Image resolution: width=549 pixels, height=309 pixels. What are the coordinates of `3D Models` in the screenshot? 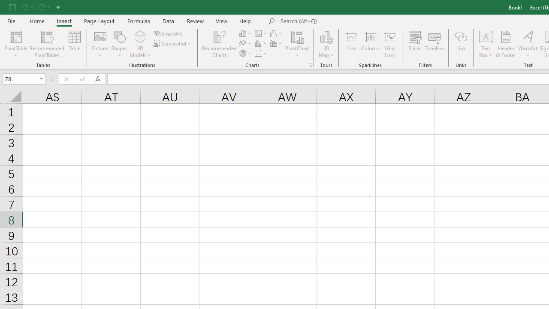 It's located at (140, 44).